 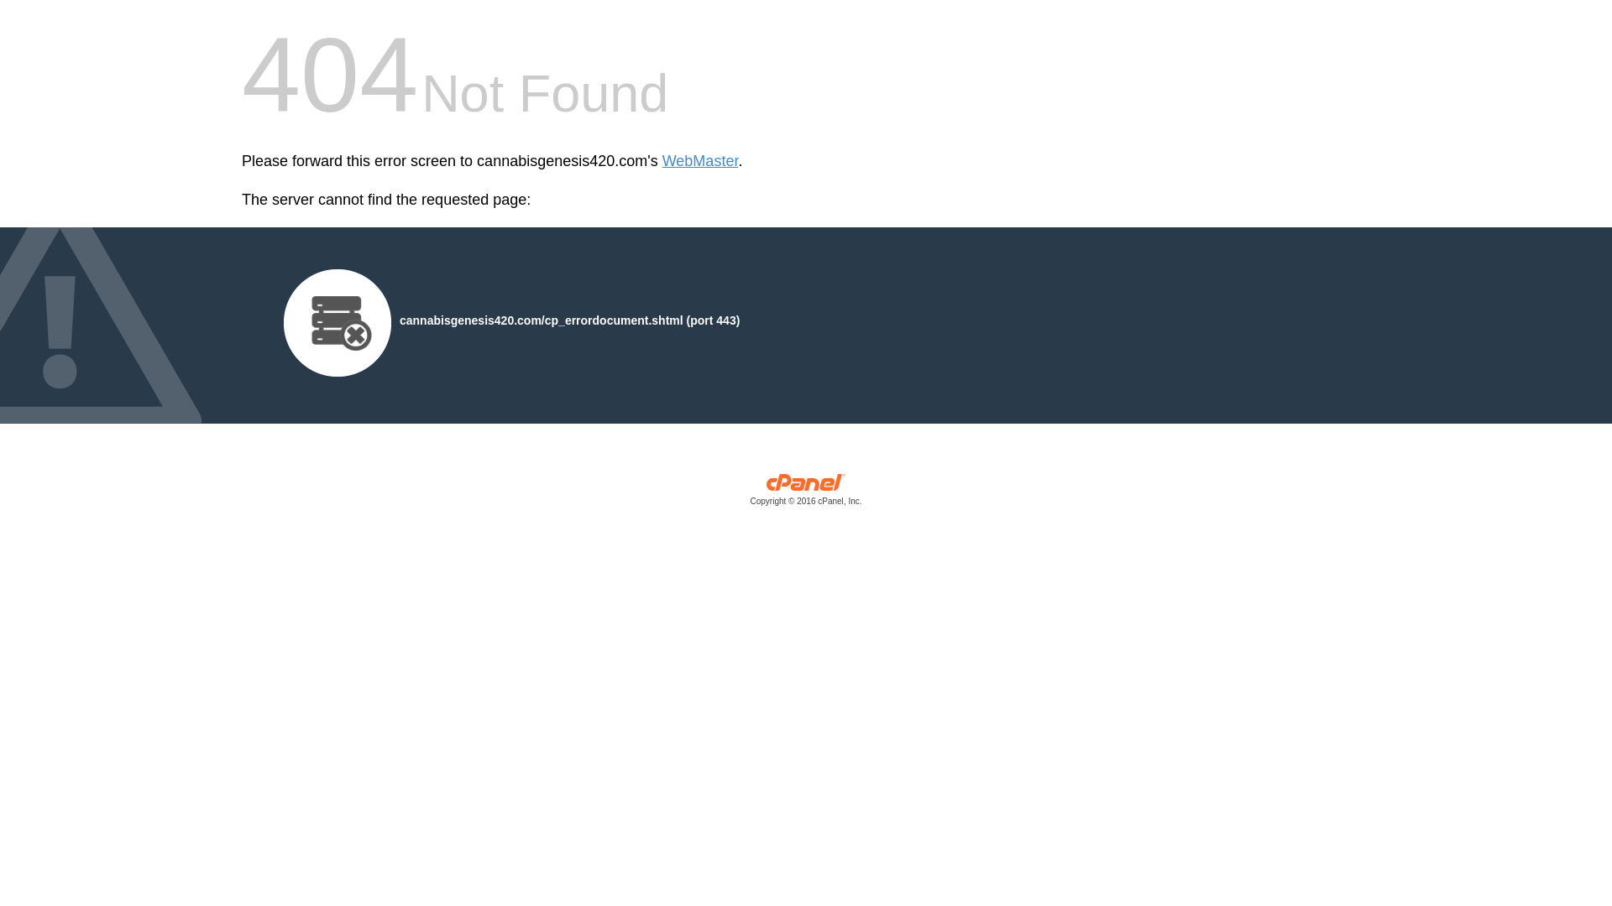 I want to click on cPanel, Inc., so click(x=806, y=493).